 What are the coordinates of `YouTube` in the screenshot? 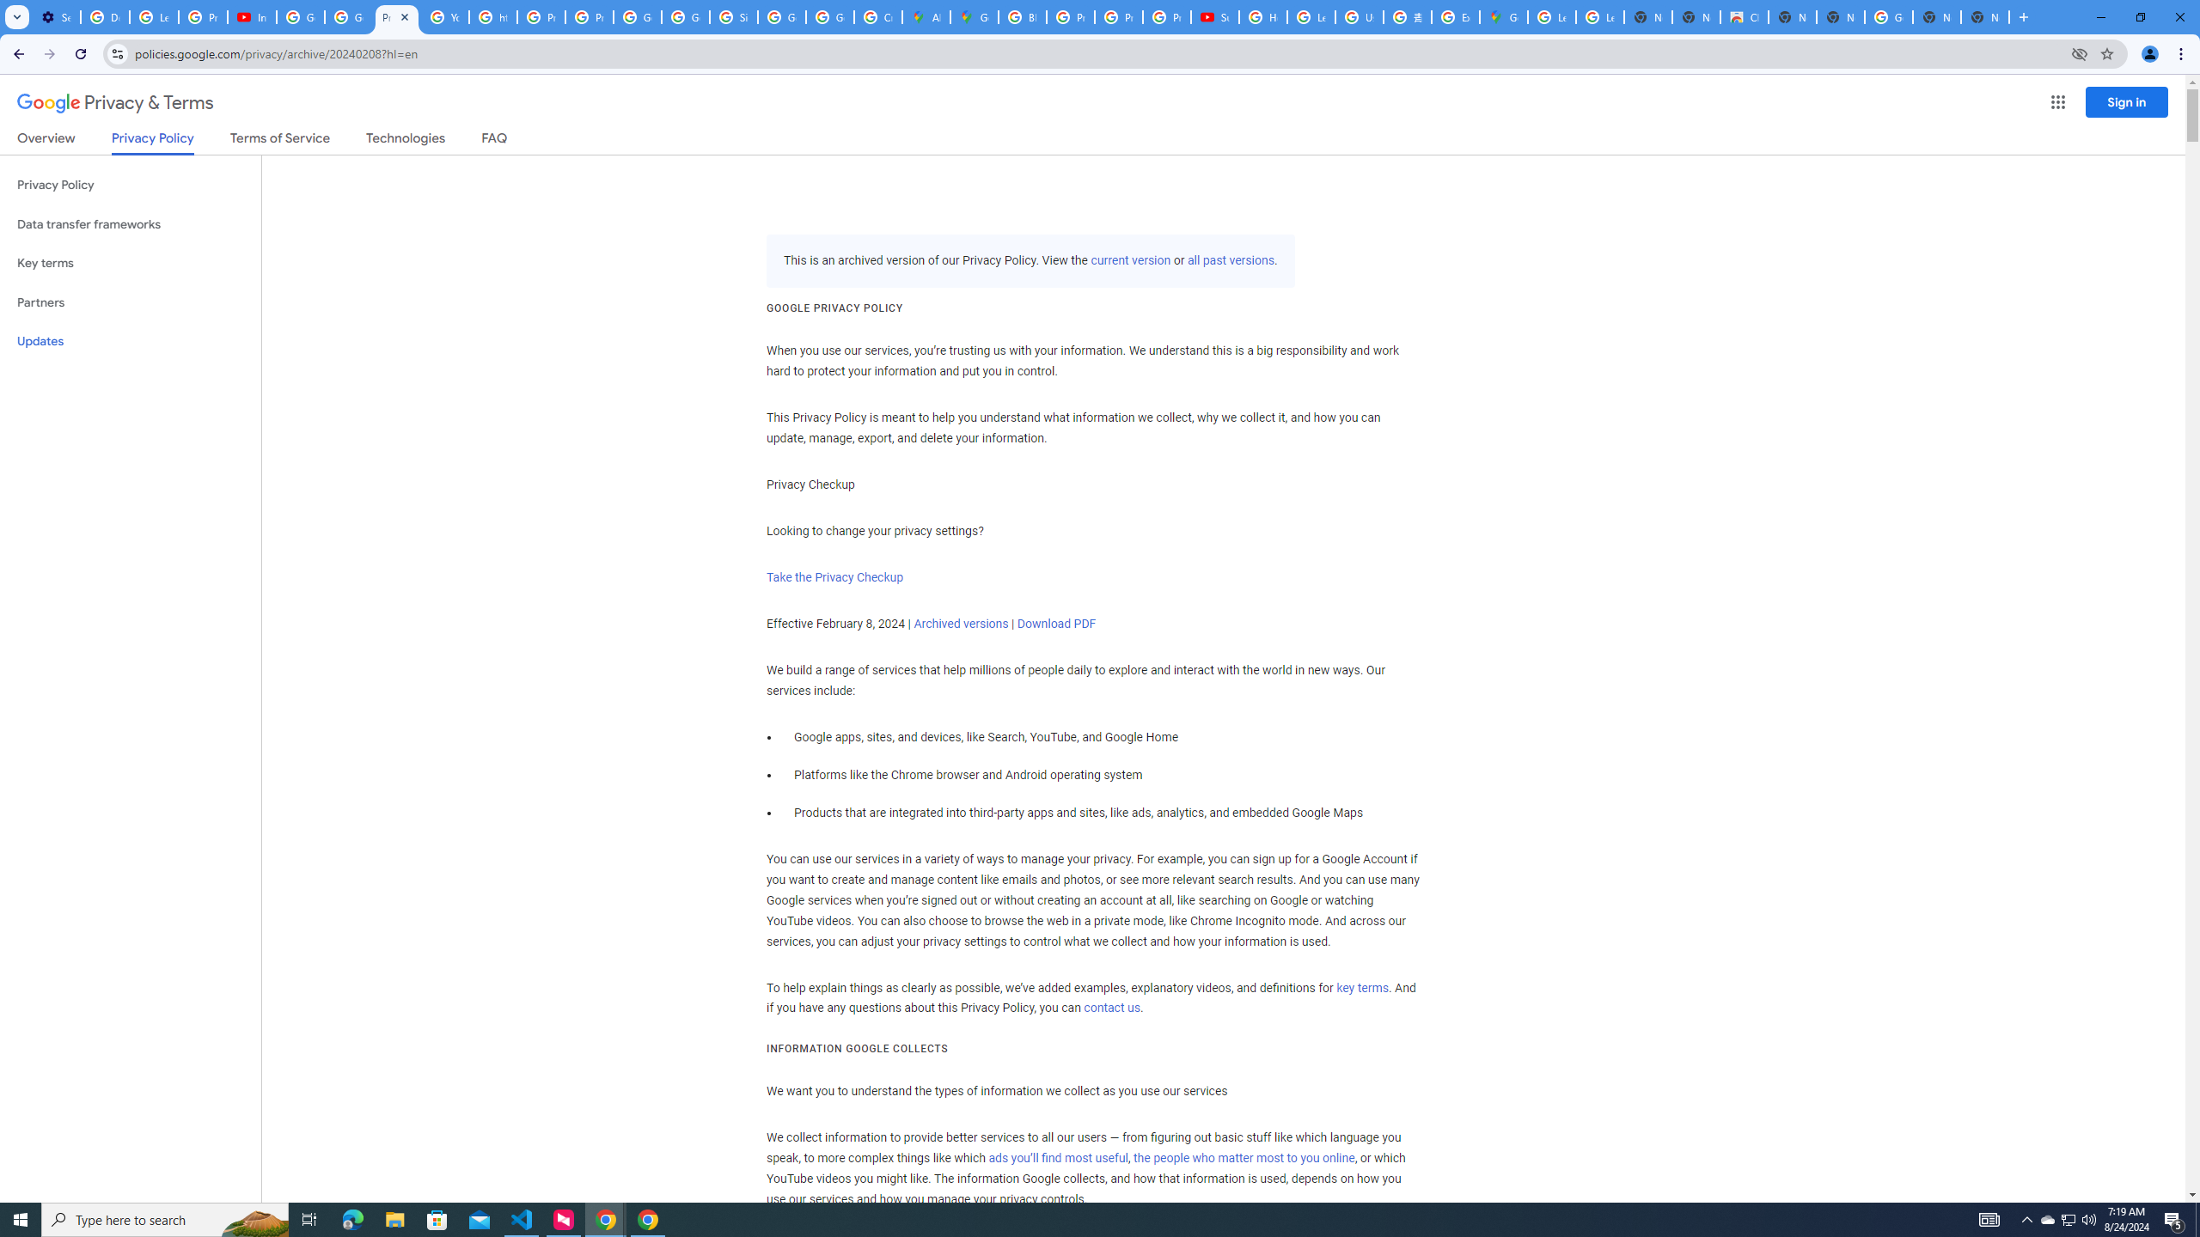 It's located at (445, 17).